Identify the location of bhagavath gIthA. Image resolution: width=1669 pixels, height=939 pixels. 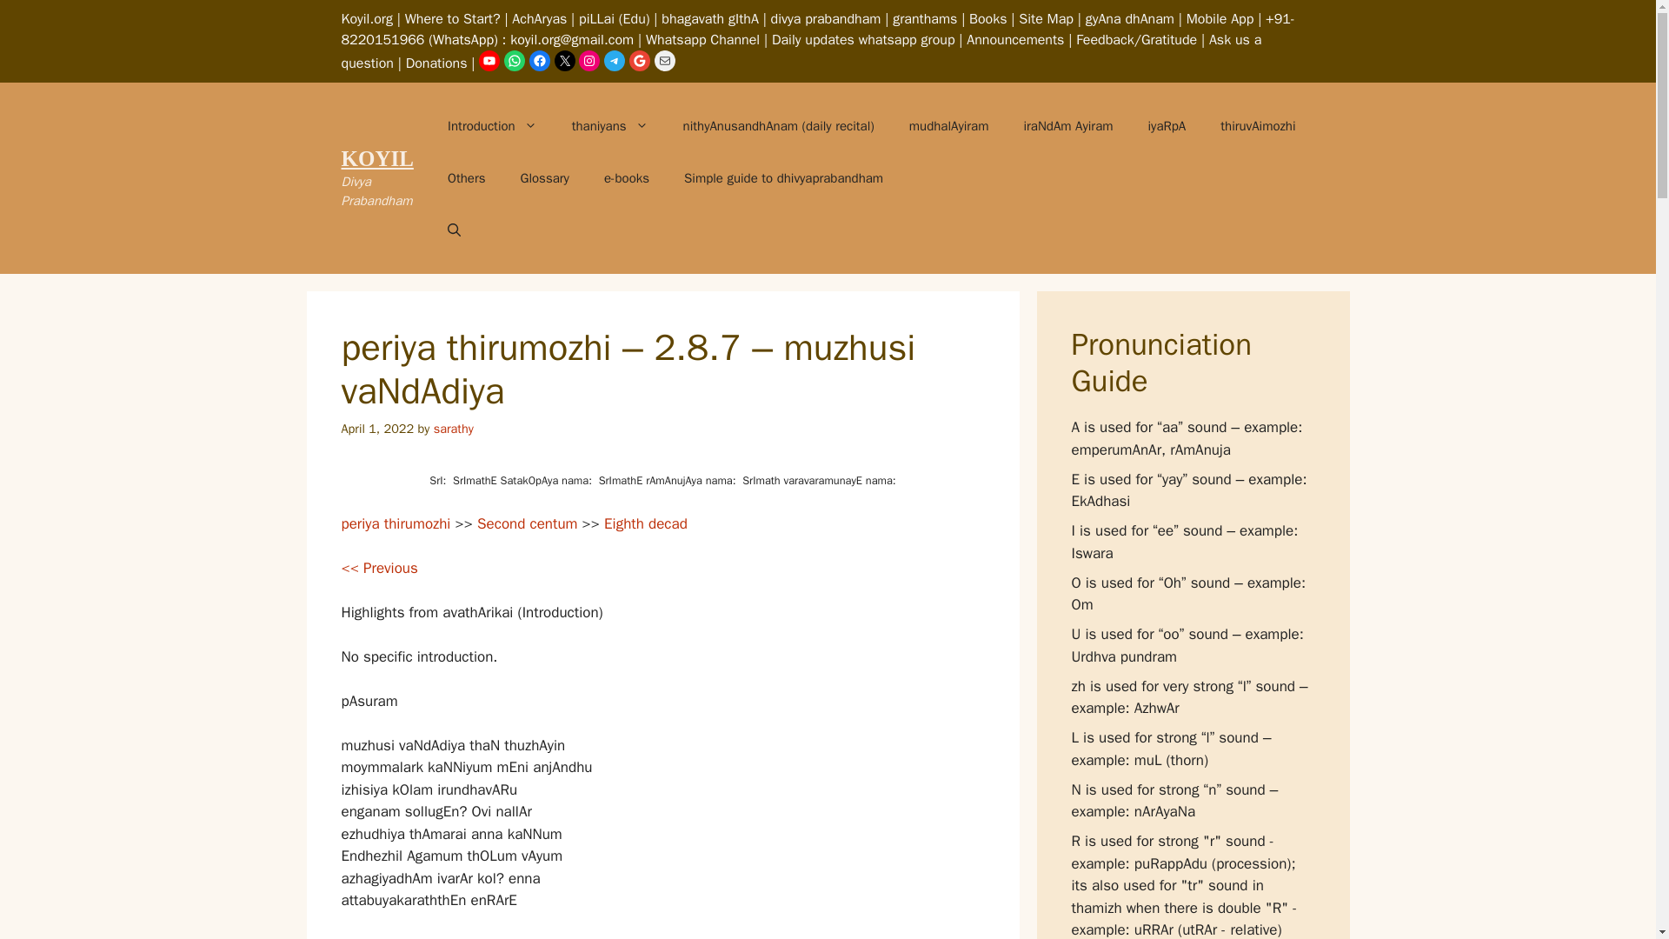
(709, 19).